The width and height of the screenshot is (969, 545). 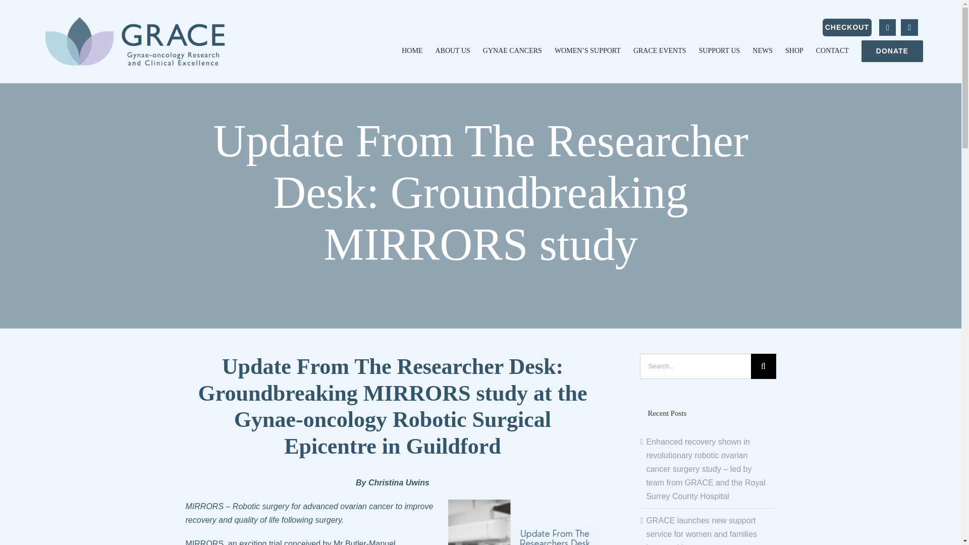 What do you see at coordinates (512, 51) in the screenshot?
I see `GYNAE CANCERS` at bounding box center [512, 51].